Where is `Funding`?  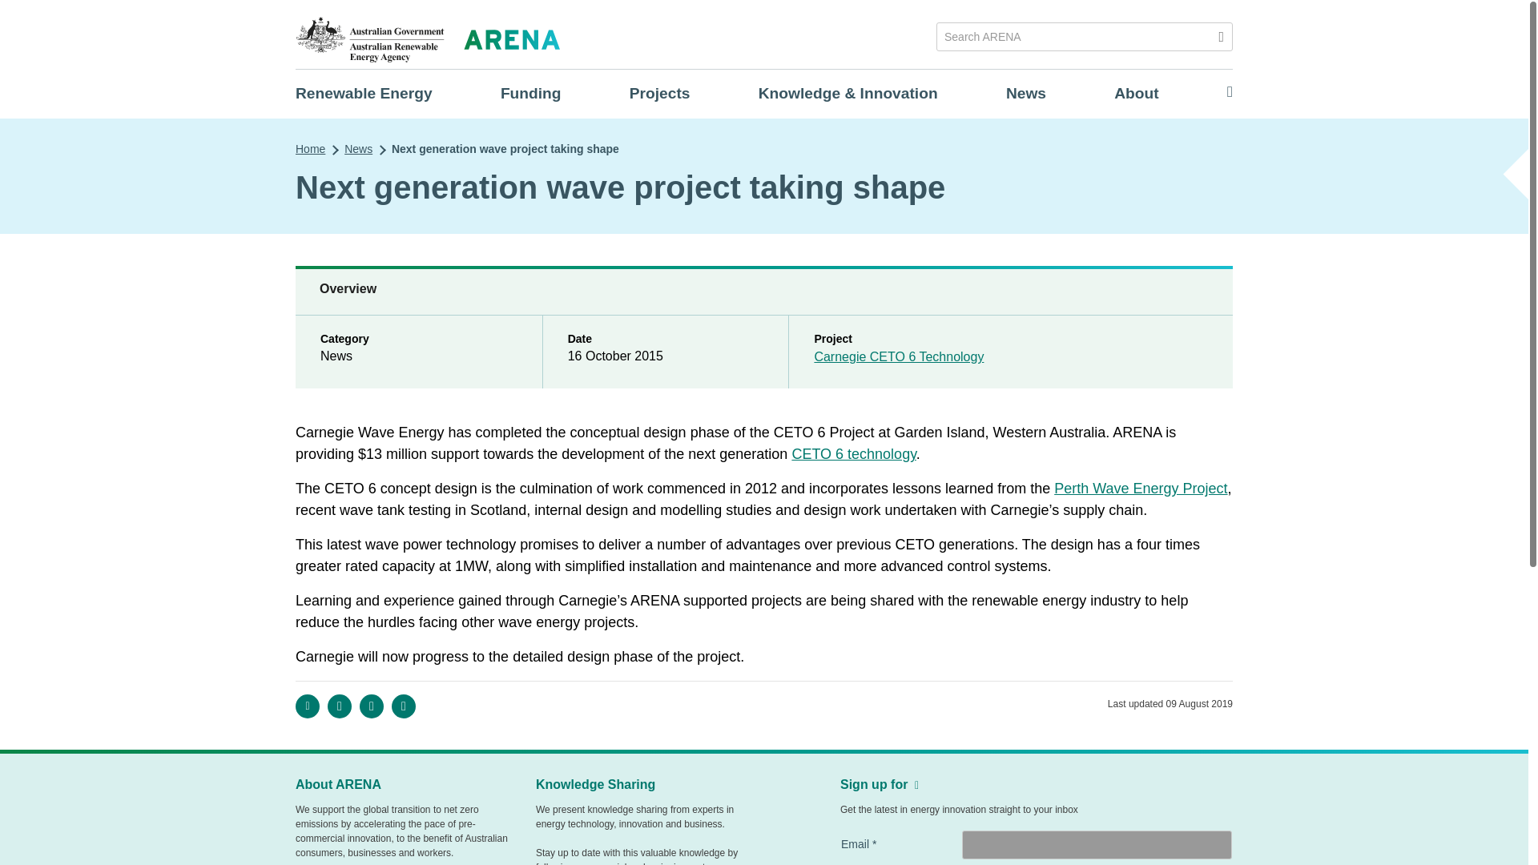
Funding is located at coordinates (530, 93).